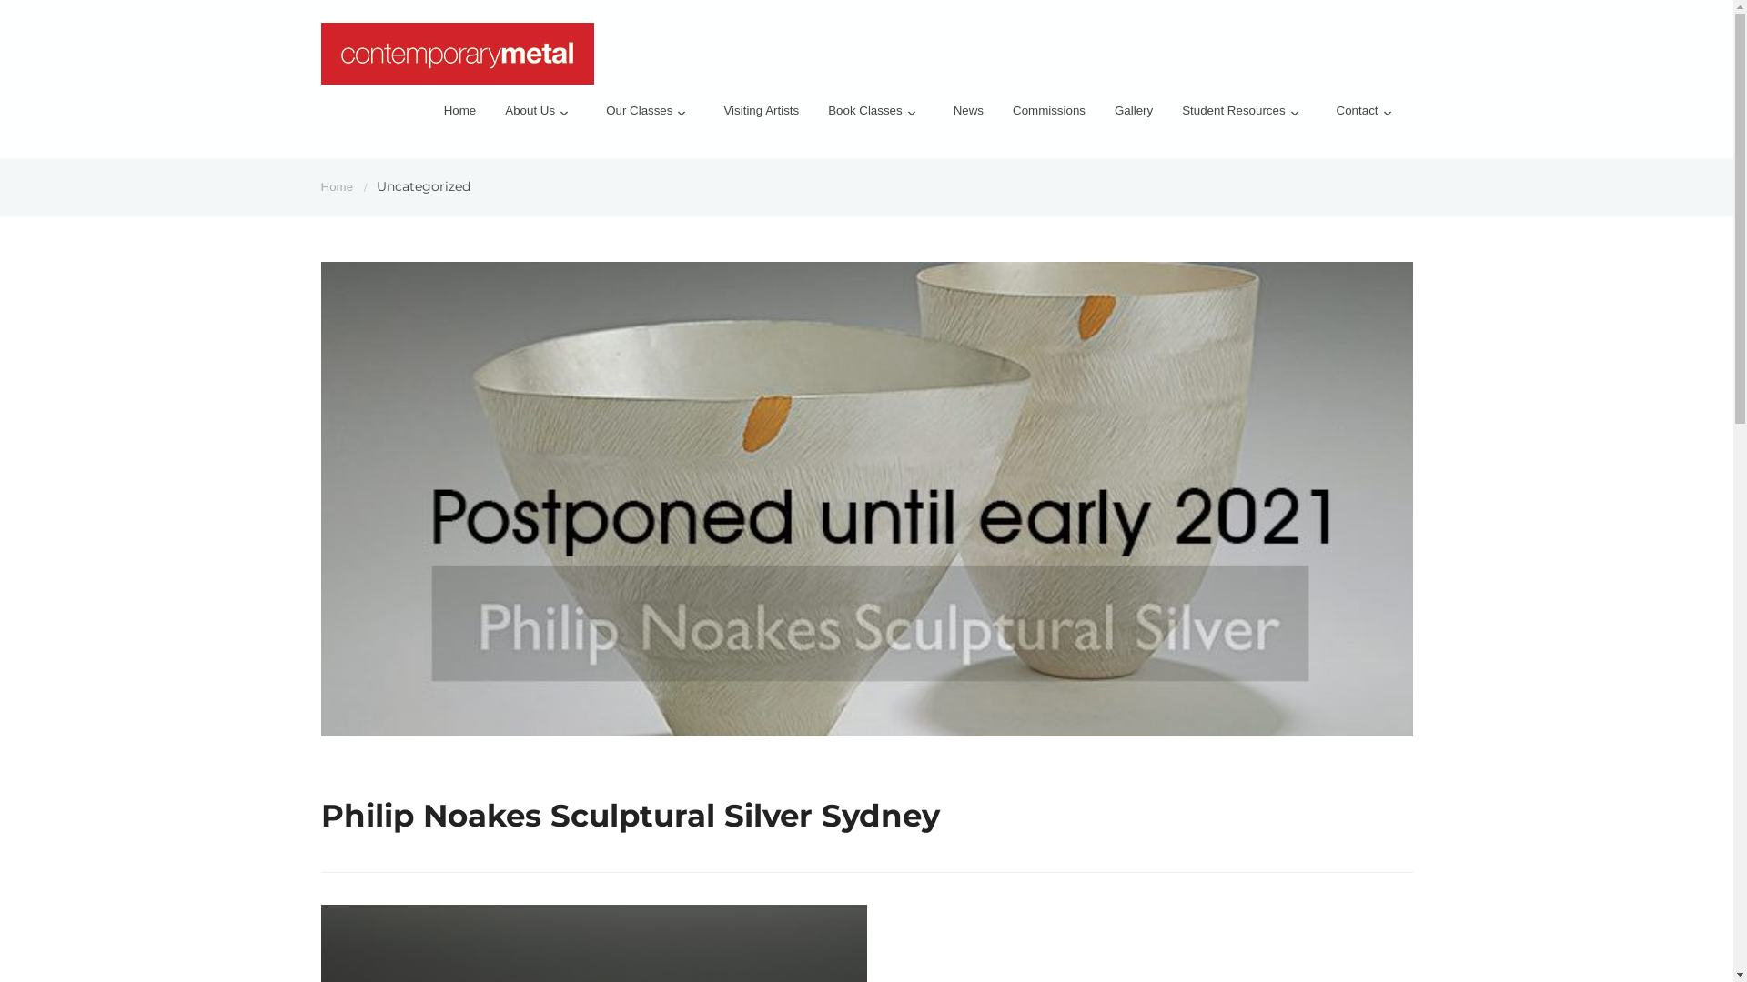 The height and width of the screenshot is (982, 1747). What do you see at coordinates (650, 119) in the screenshot?
I see `Our Classes` at bounding box center [650, 119].